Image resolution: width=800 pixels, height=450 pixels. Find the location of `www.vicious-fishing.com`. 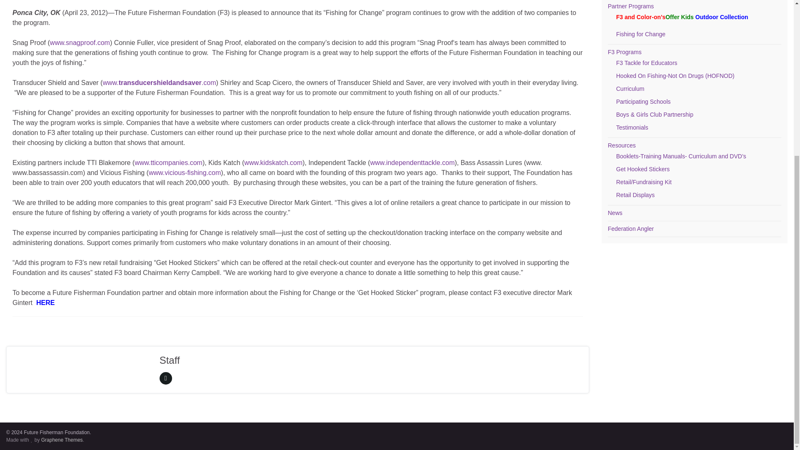

www.vicious-fishing.com is located at coordinates (185, 172).